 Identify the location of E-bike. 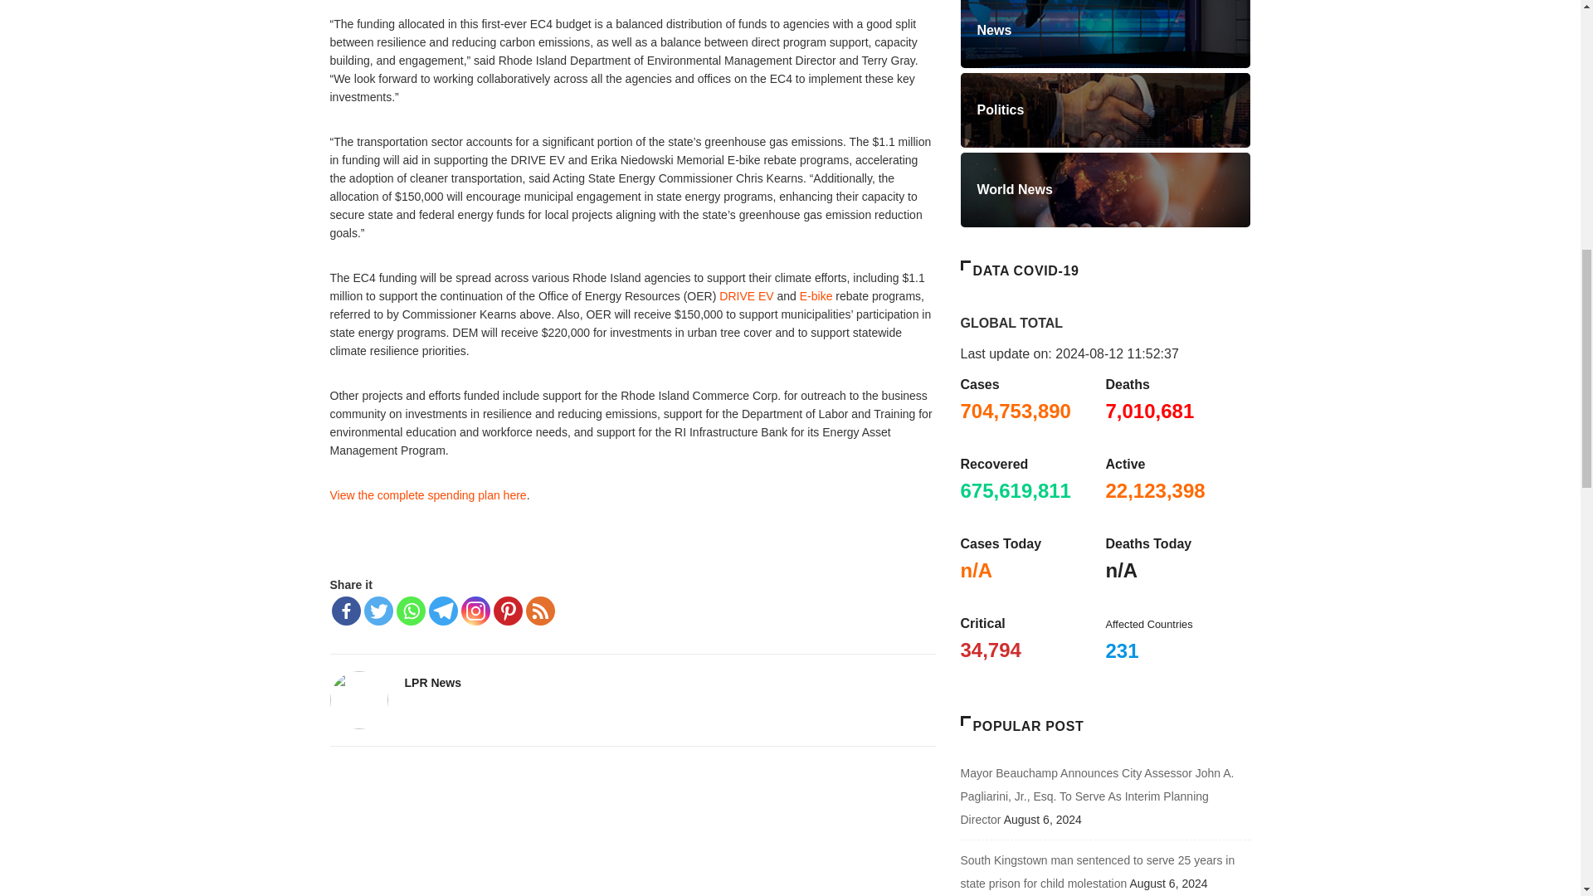
(816, 295).